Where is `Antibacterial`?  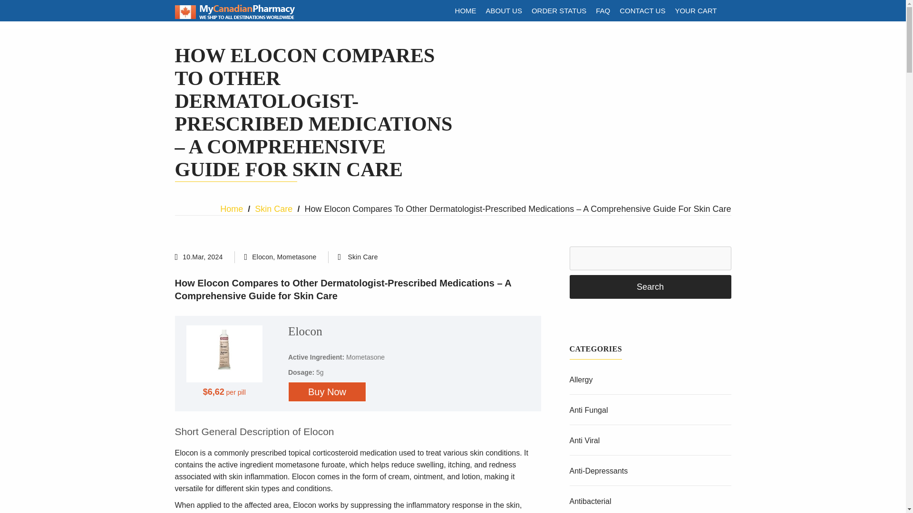 Antibacterial is located at coordinates (591, 501).